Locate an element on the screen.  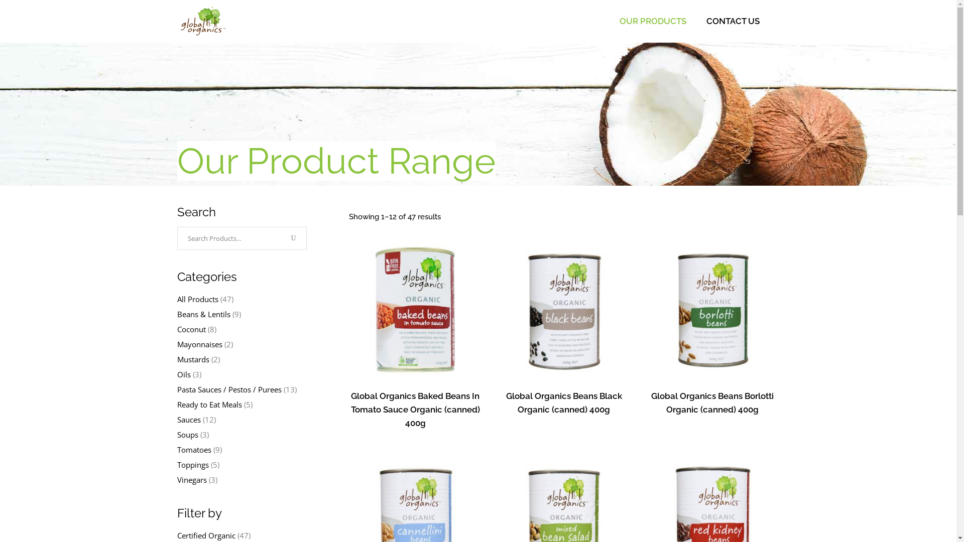
Search for: is located at coordinates (232, 238).